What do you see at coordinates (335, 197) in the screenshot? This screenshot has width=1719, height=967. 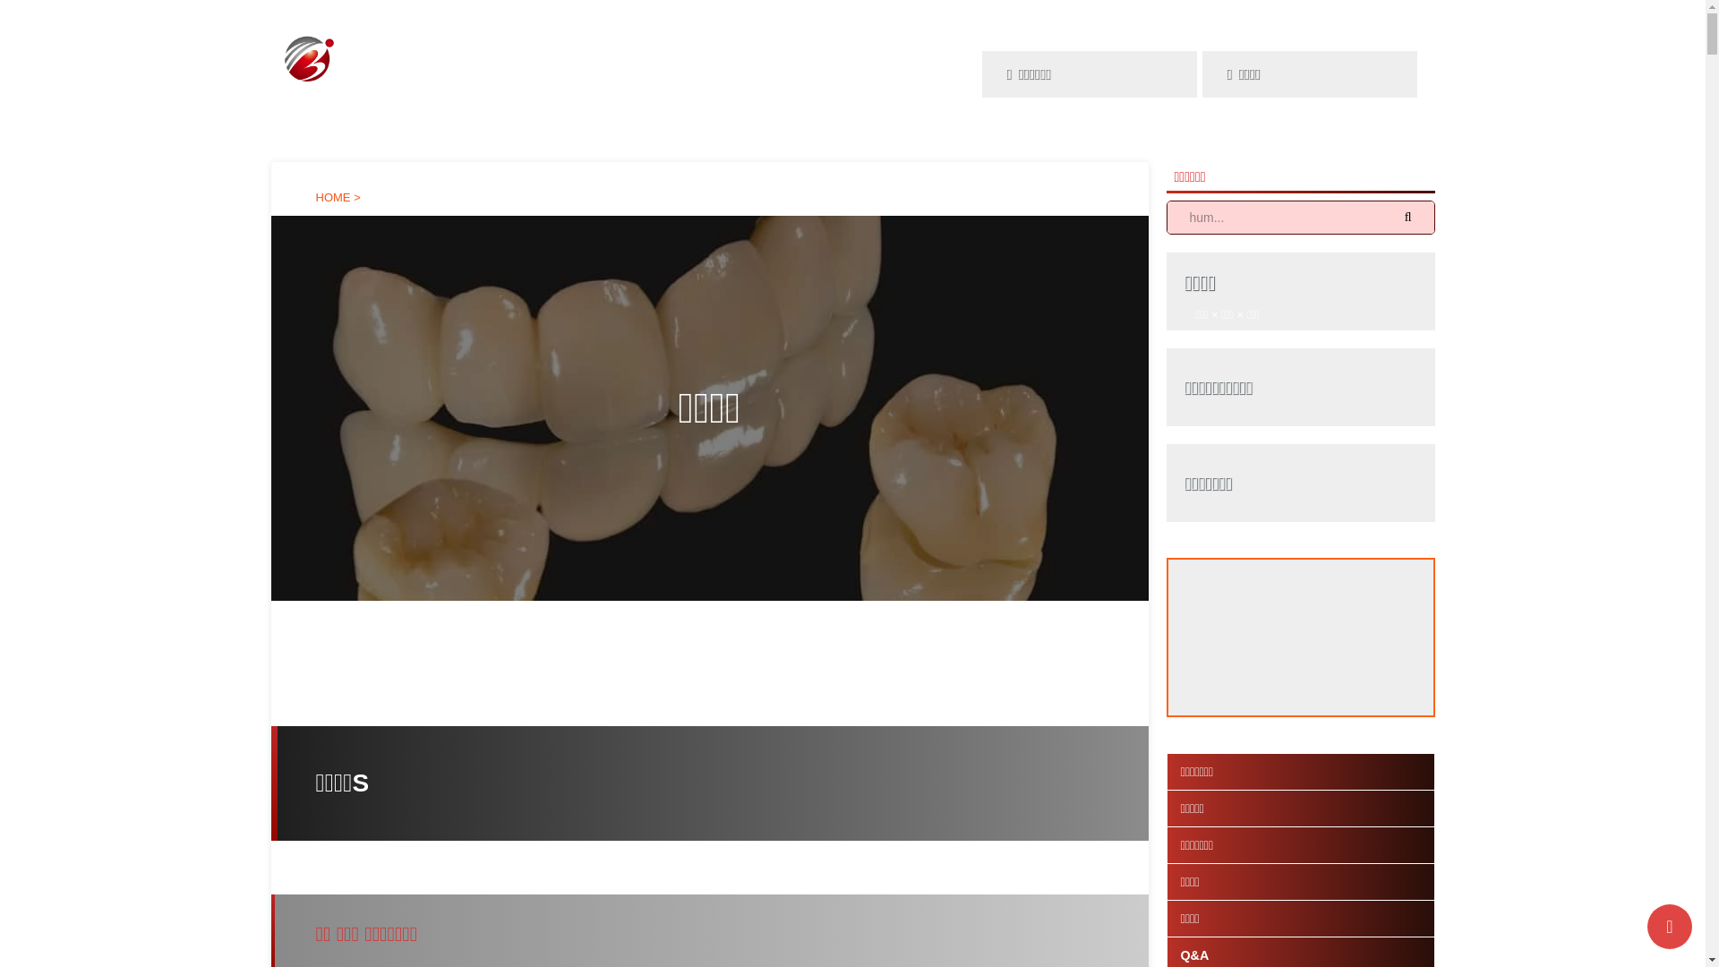 I see `HOME` at bounding box center [335, 197].